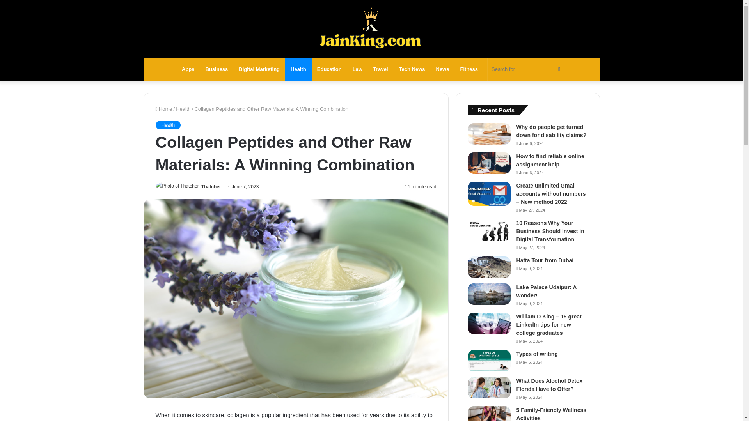 Image resolution: width=749 pixels, height=421 pixels. Describe the element at coordinates (259, 69) in the screenshot. I see `Digital Marketing` at that location.